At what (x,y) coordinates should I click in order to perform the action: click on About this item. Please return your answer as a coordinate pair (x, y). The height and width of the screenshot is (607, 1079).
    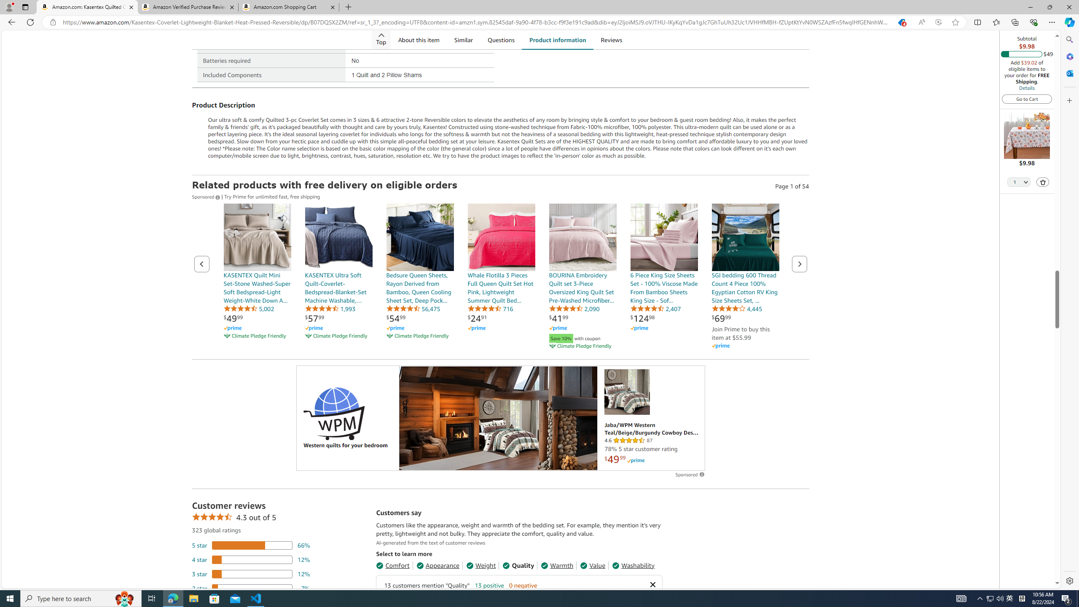
    Looking at the image, I should click on (418, 40).